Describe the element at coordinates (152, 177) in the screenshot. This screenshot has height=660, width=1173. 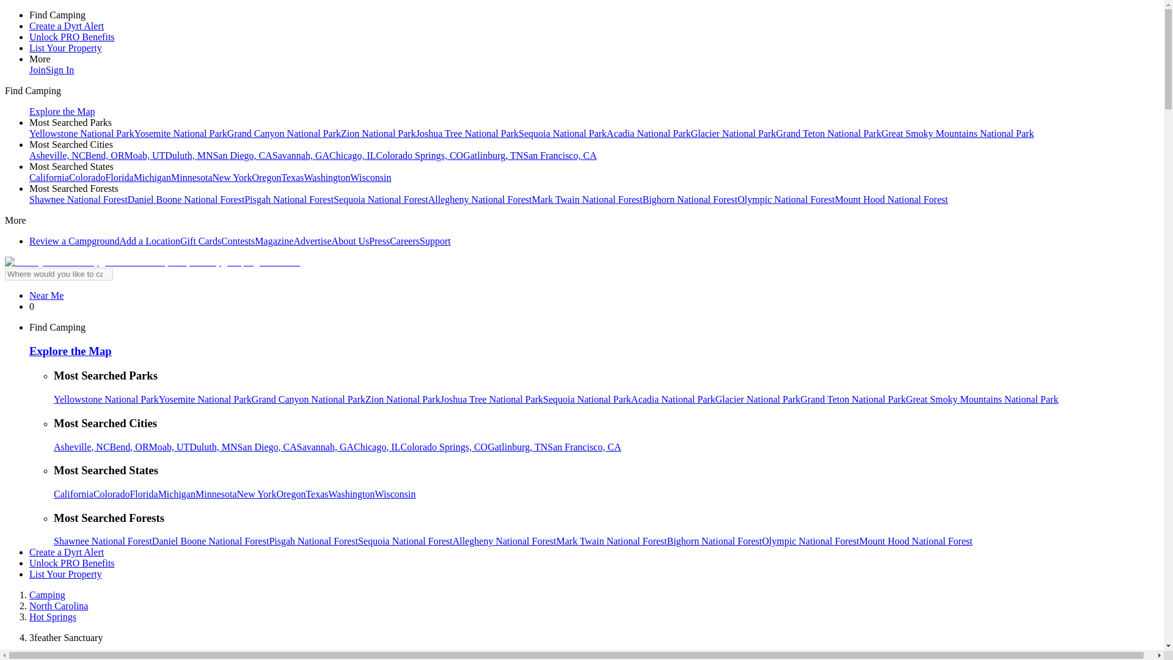
I see `Michigan` at that location.